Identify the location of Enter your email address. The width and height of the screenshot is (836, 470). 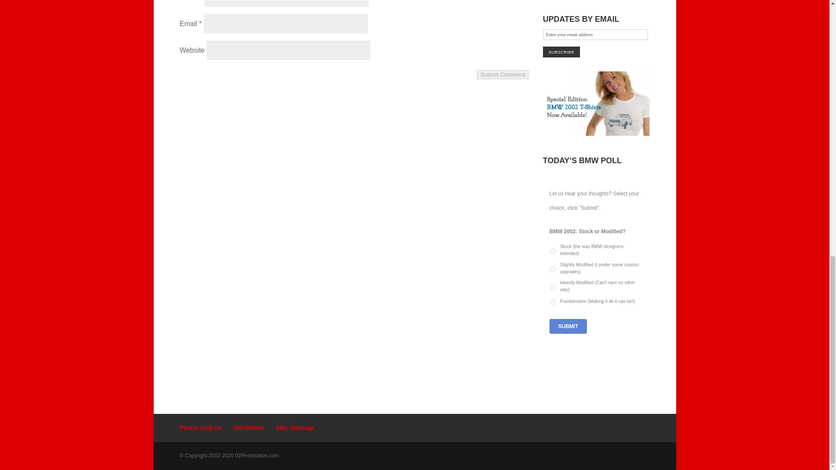
(595, 34).